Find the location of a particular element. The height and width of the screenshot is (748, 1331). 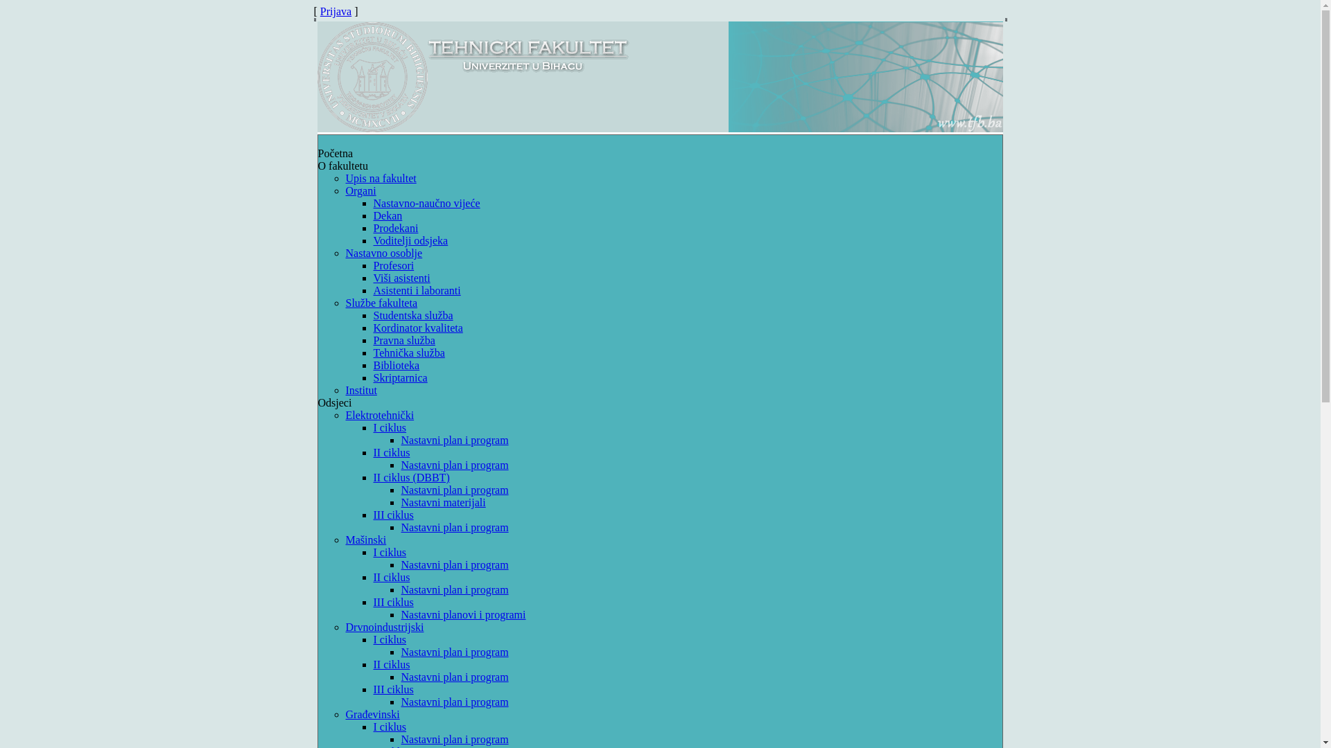

Profesori is located at coordinates (394, 266).